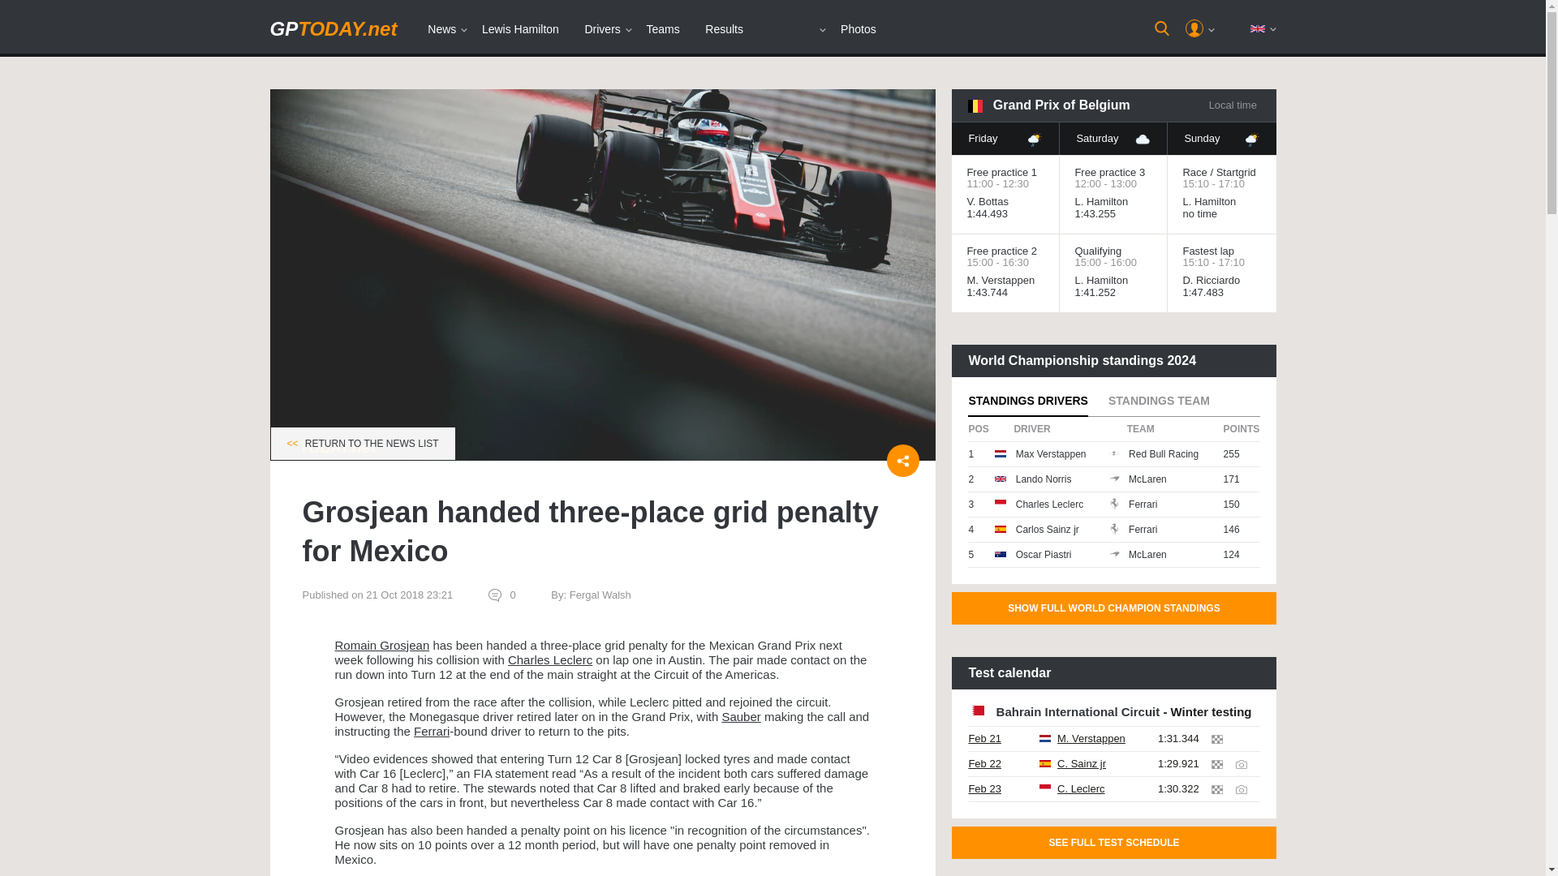 This screenshot has width=1558, height=876. I want to click on Teams, so click(662, 28).